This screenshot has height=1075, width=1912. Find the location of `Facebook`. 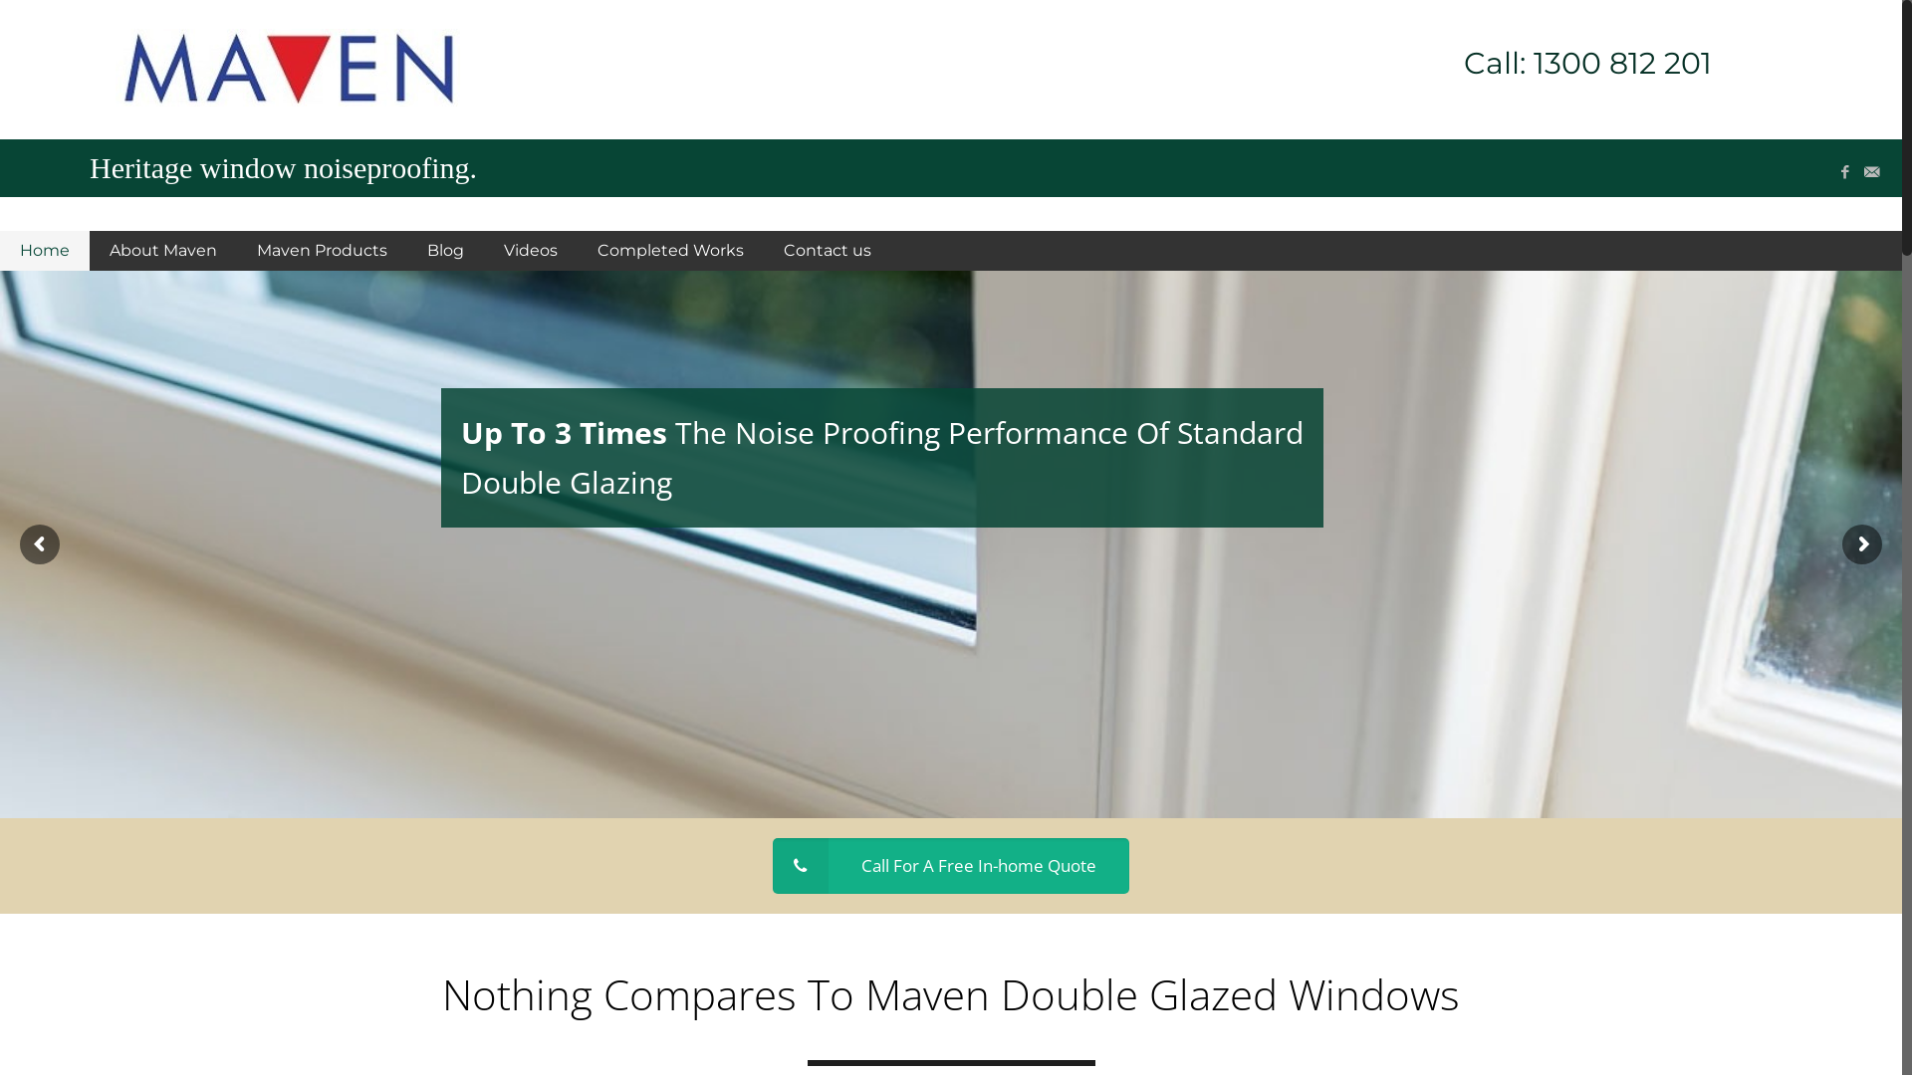

Facebook is located at coordinates (1844, 171).